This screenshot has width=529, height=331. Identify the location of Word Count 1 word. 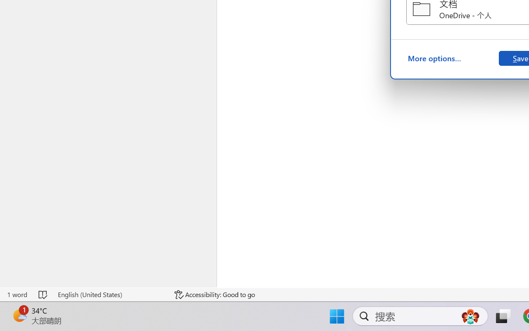
(17, 295).